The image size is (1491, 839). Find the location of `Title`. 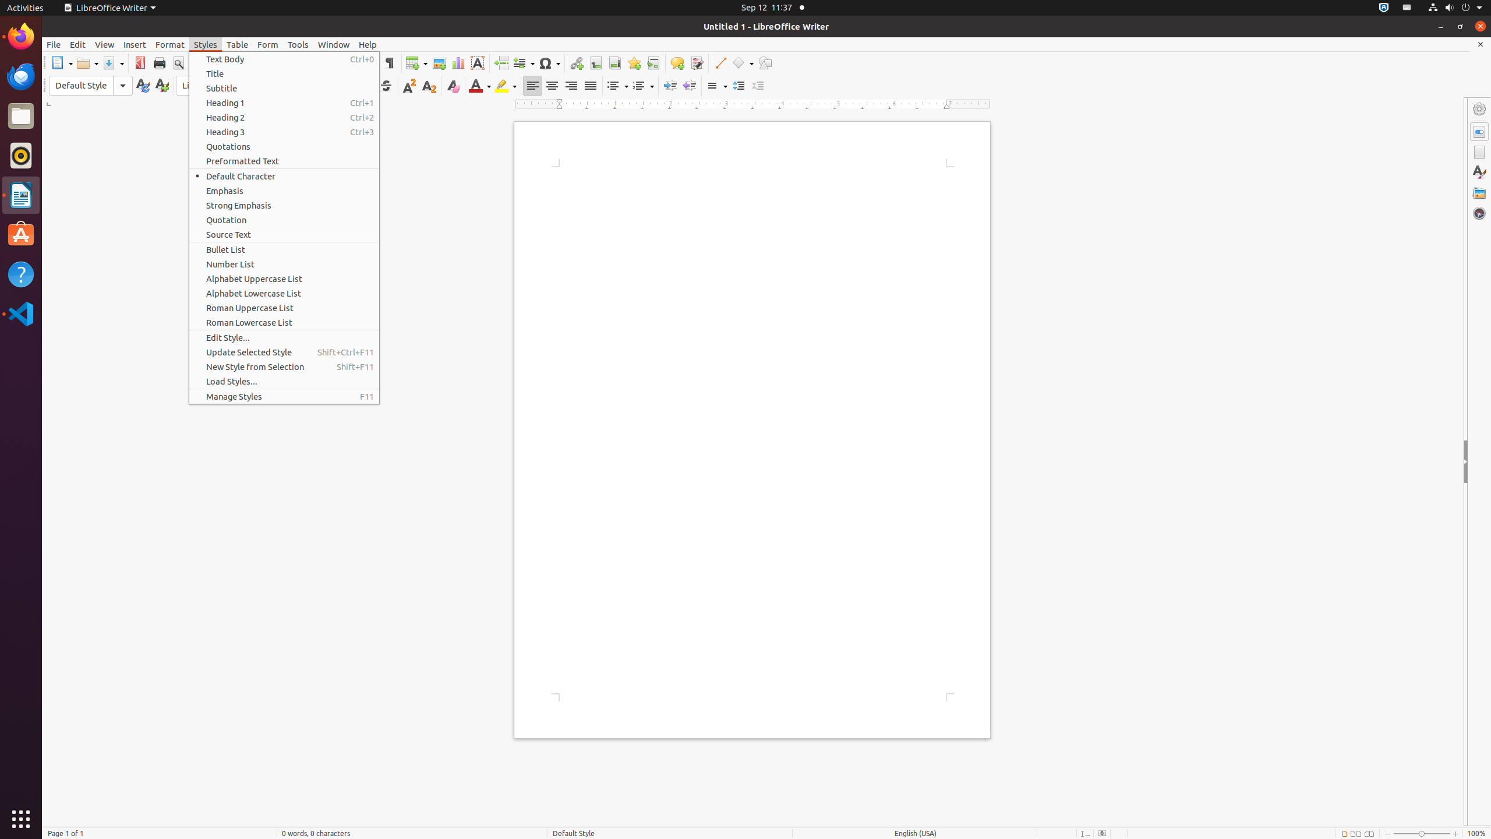

Title is located at coordinates (284, 73).